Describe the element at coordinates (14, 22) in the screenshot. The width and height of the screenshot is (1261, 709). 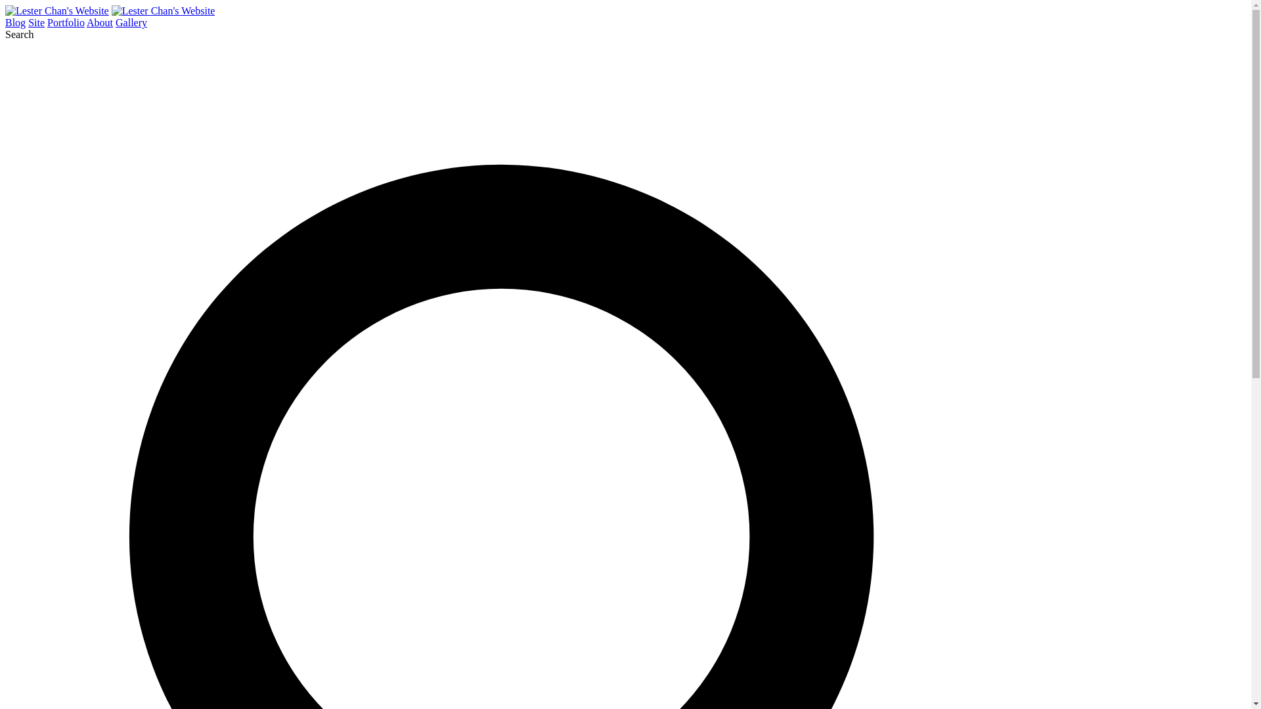
I see `Blog` at that location.